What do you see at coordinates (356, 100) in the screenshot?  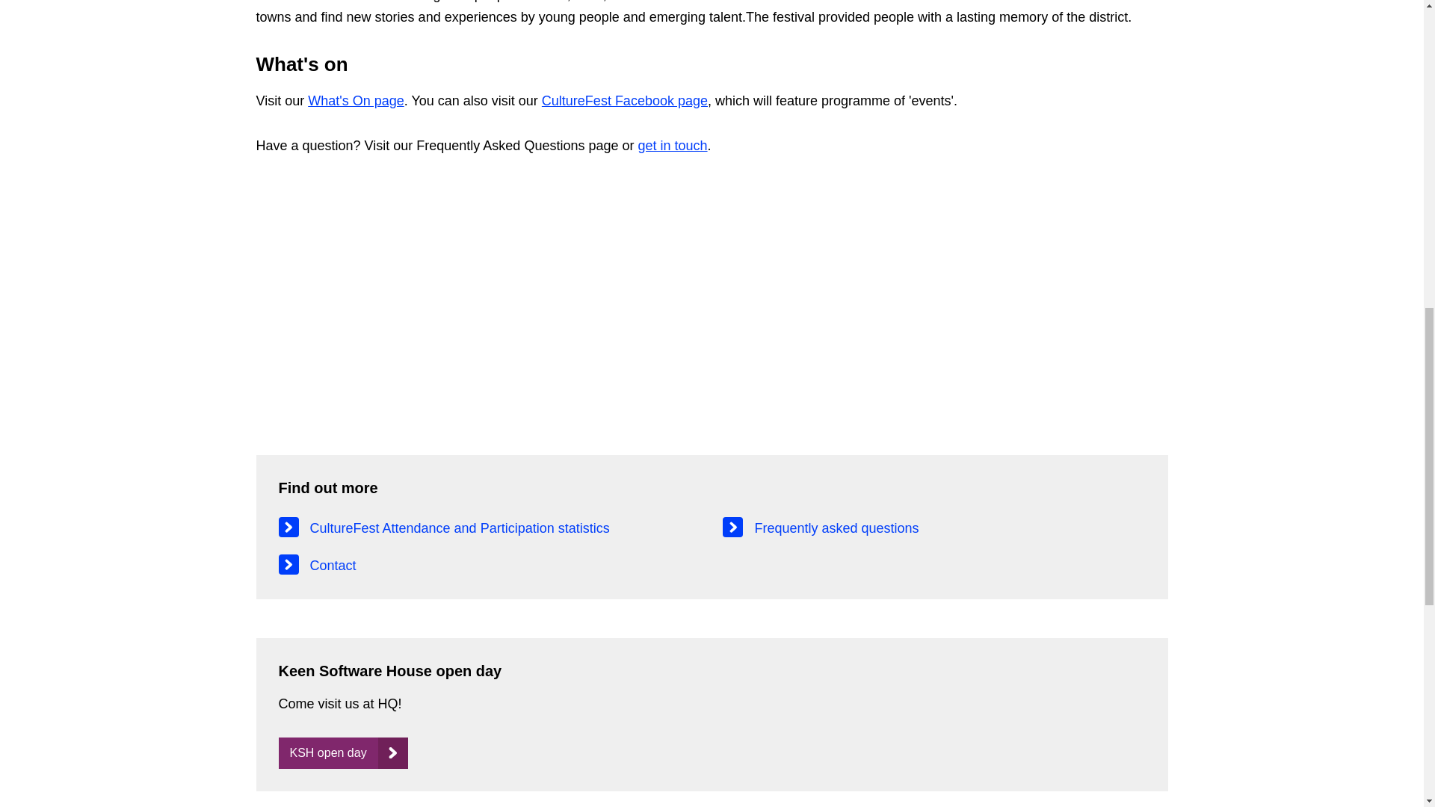 I see `What's On page` at bounding box center [356, 100].